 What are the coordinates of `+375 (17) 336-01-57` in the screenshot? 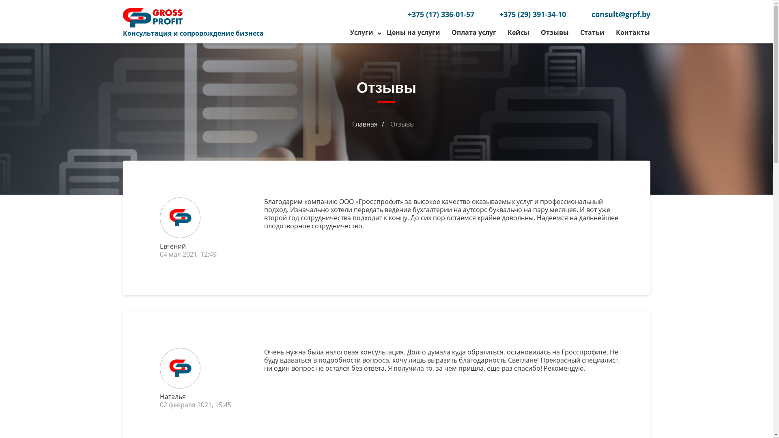 It's located at (441, 15).